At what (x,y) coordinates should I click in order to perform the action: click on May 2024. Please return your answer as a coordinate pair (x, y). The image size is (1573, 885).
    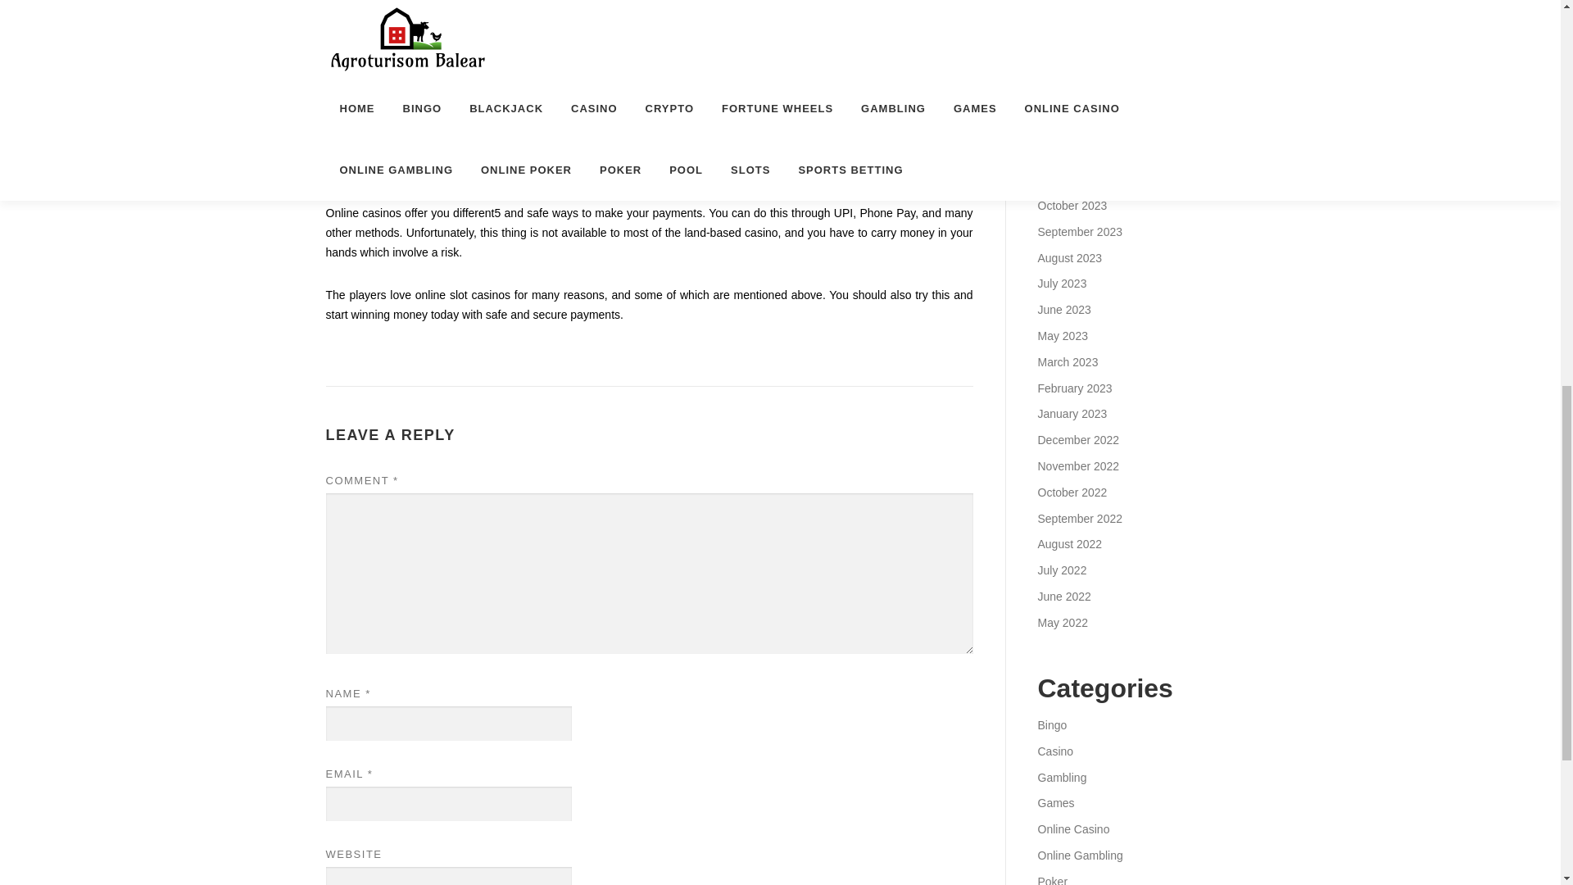
    Looking at the image, I should click on (1062, 23).